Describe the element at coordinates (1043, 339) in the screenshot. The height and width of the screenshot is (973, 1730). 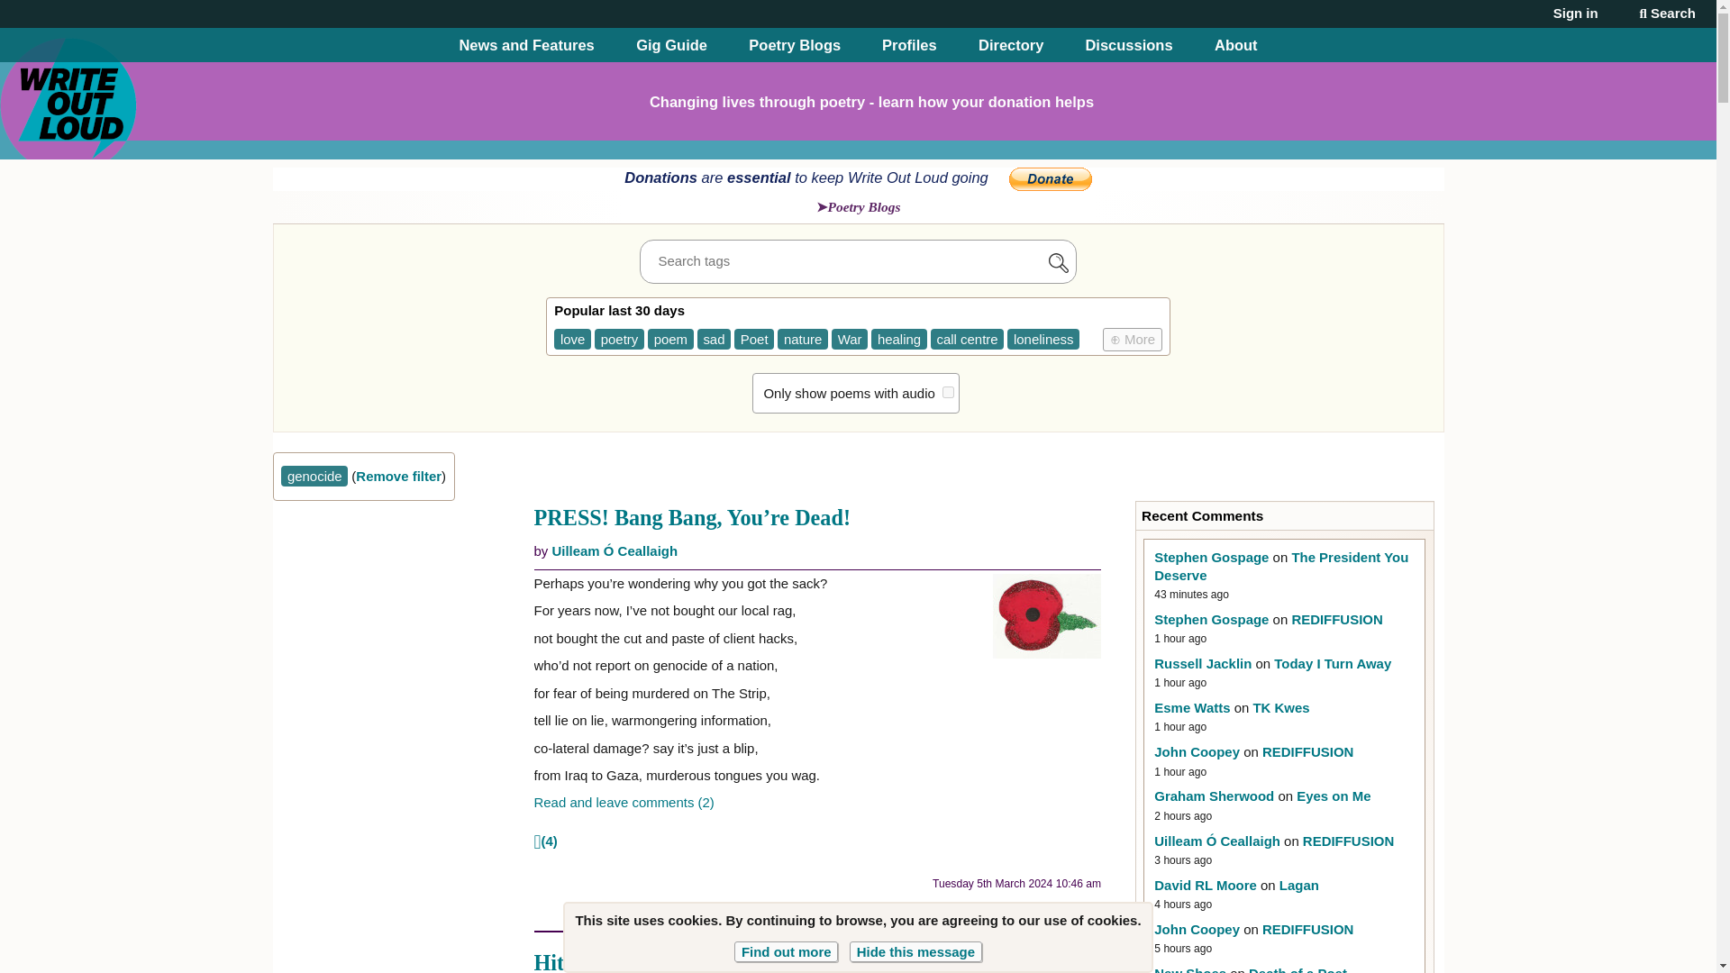
I see `loneliness` at that location.